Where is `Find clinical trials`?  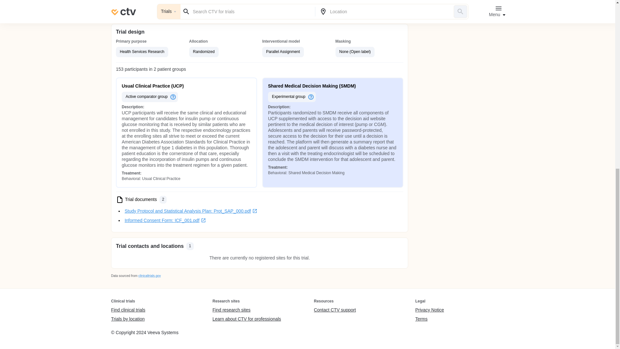
Find clinical trials is located at coordinates (128, 310).